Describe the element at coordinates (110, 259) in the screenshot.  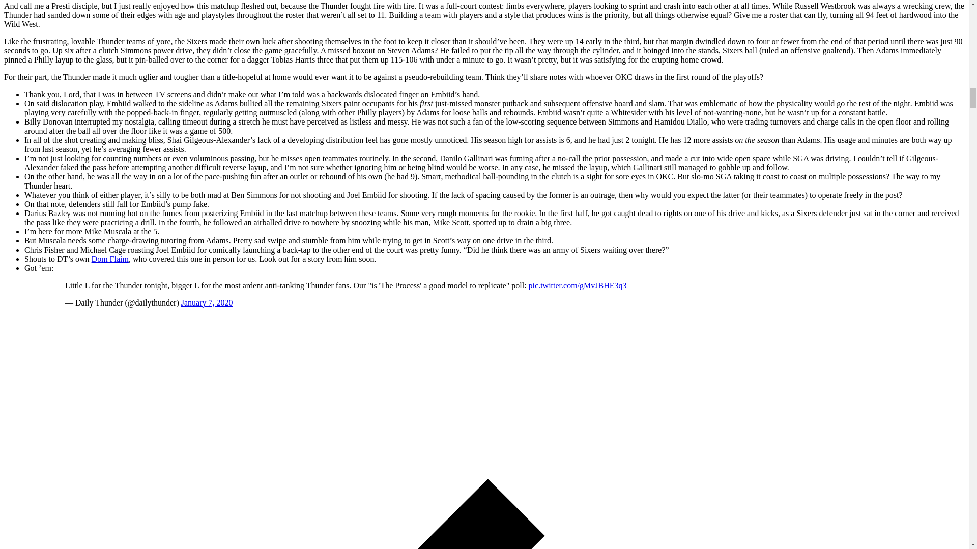
I see `Dom Flaim` at that location.